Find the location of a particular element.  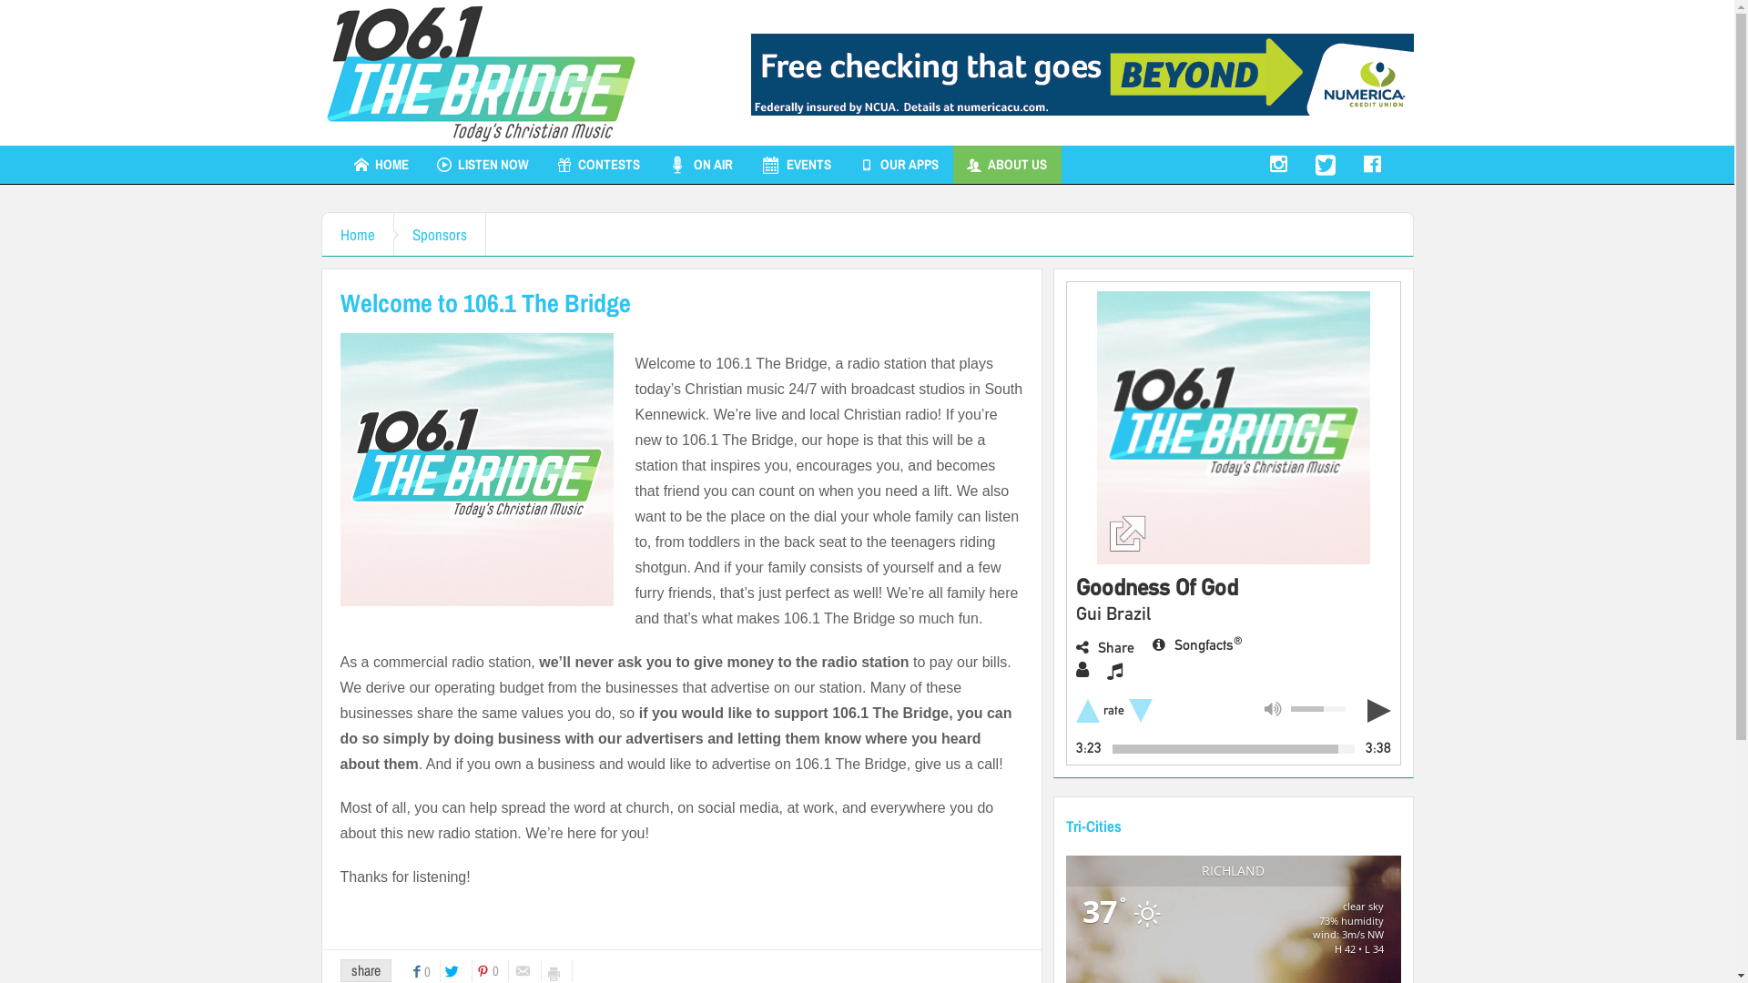

ABOUT US is located at coordinates (1006, 165).